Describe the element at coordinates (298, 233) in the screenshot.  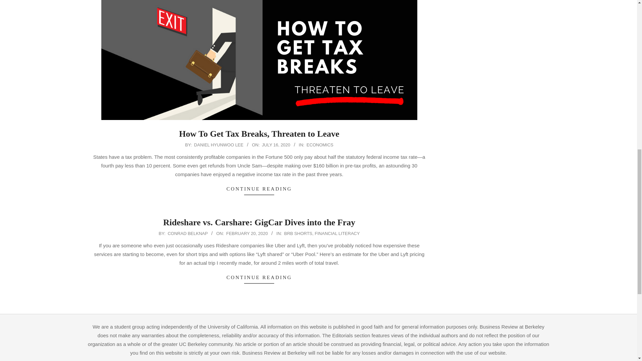
I see `BRB SHORTS` at that location.